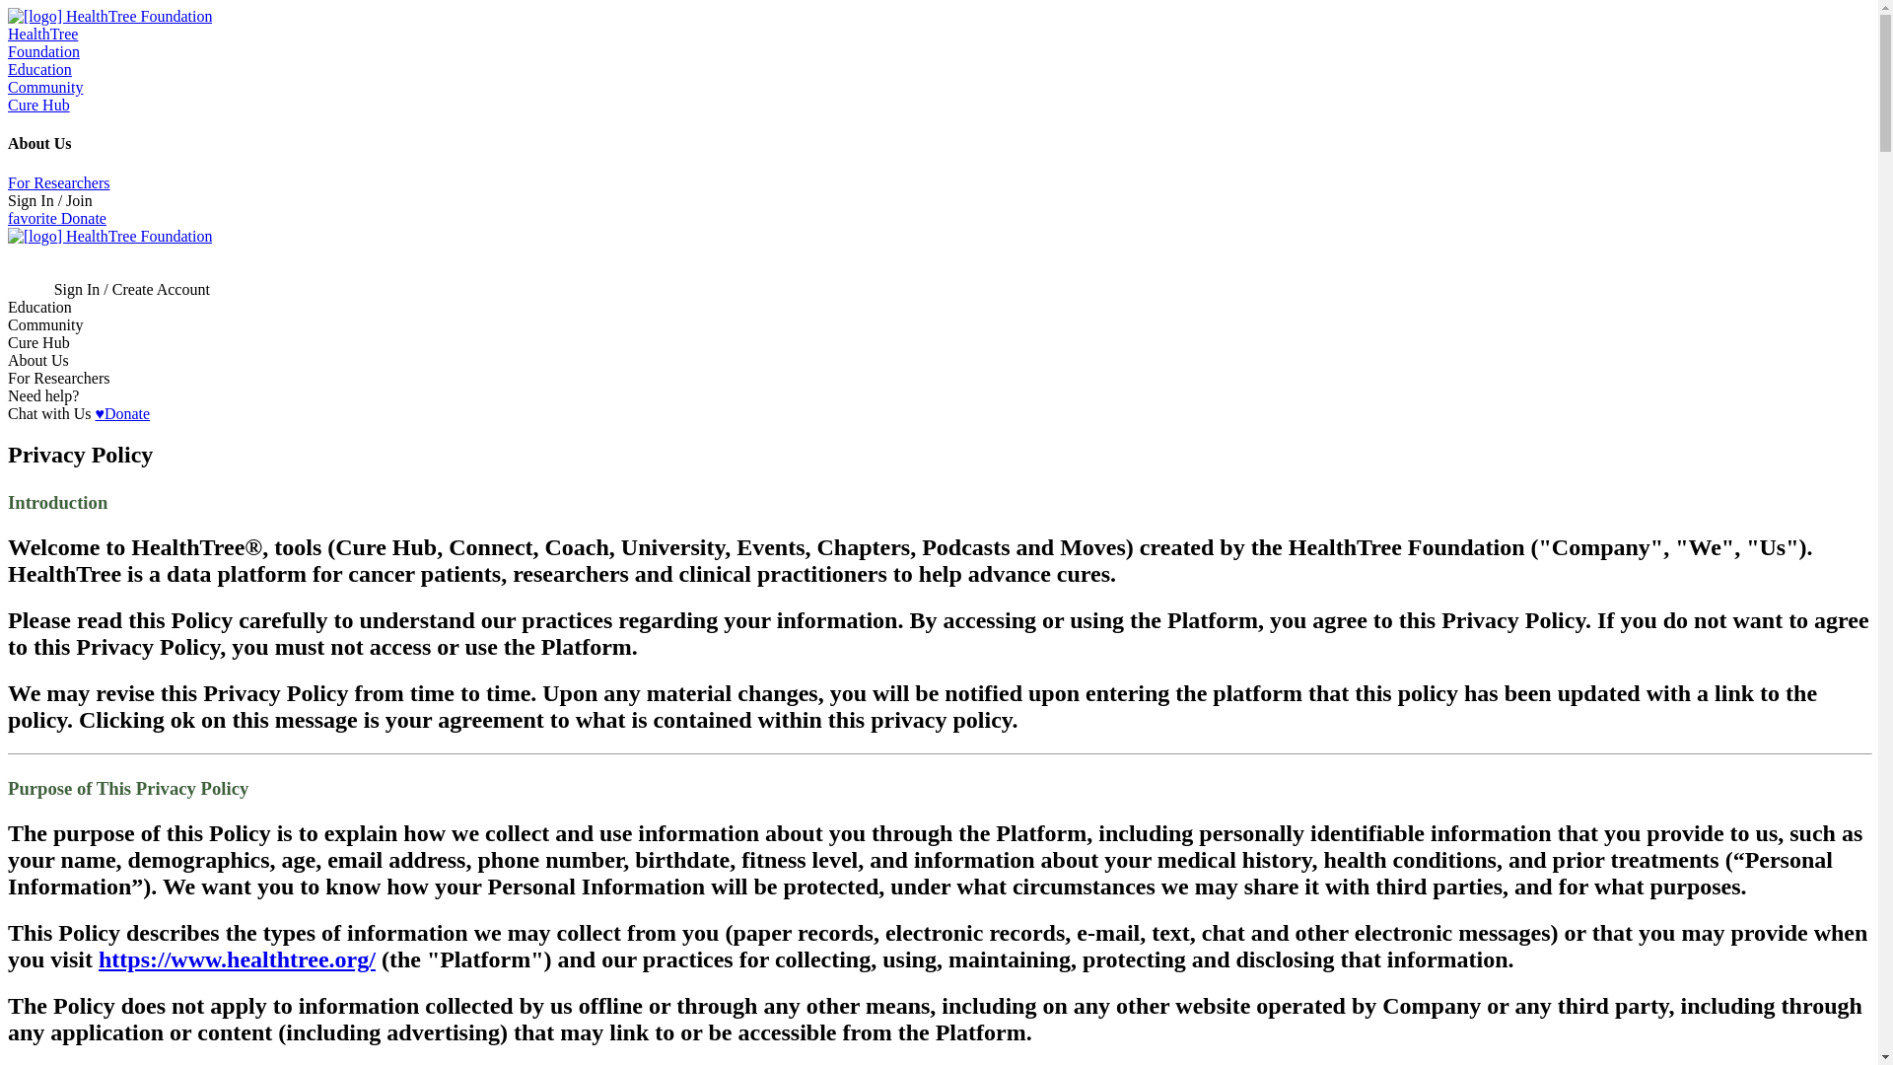 The height and width of the screenshot is (1065, 1893). What do you see at coordinates (38, 105) in the screenshot?
I see `Cure Hub` at bounding box center [38, 105].